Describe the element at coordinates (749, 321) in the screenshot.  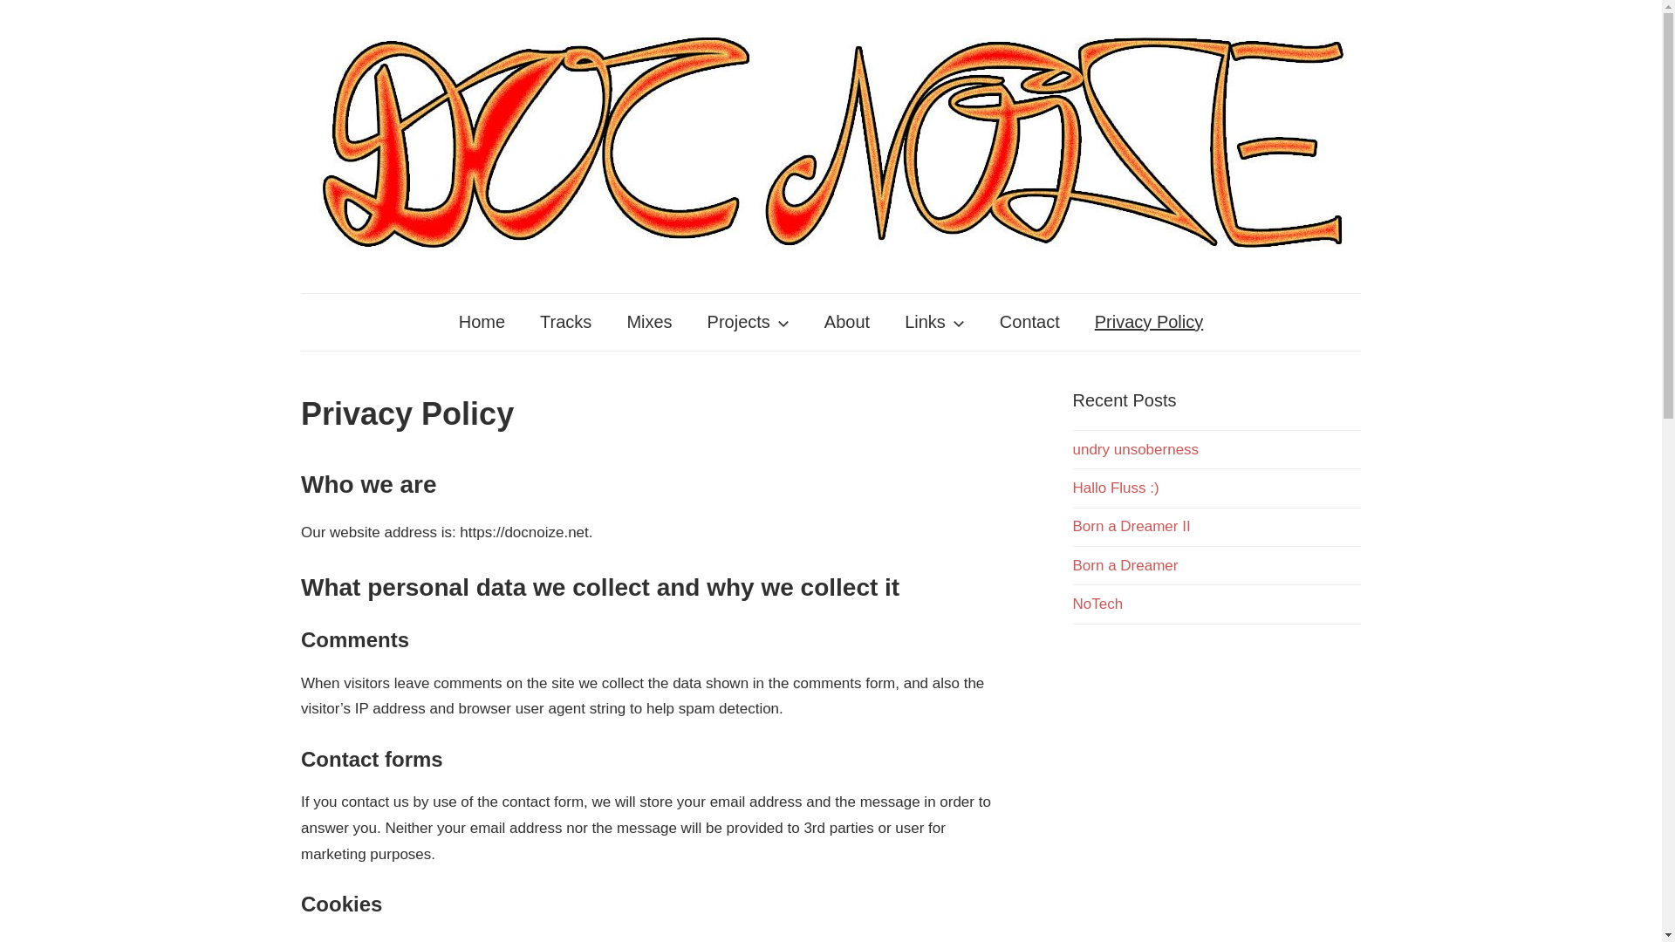
I see `Projects` at that location.